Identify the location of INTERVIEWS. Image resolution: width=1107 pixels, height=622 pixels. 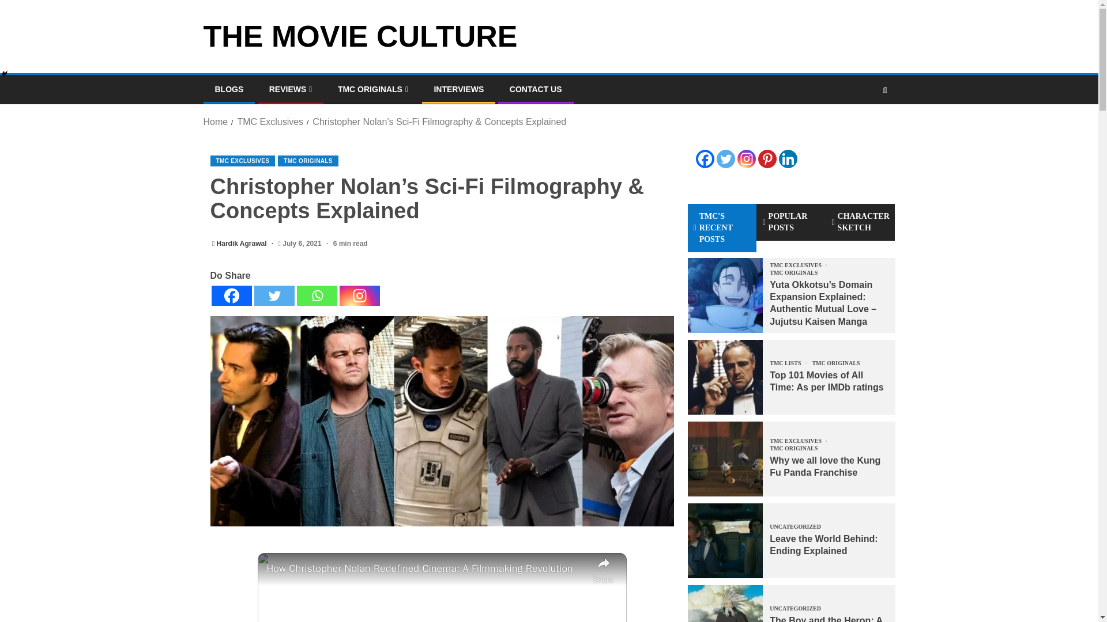
(459, 89).